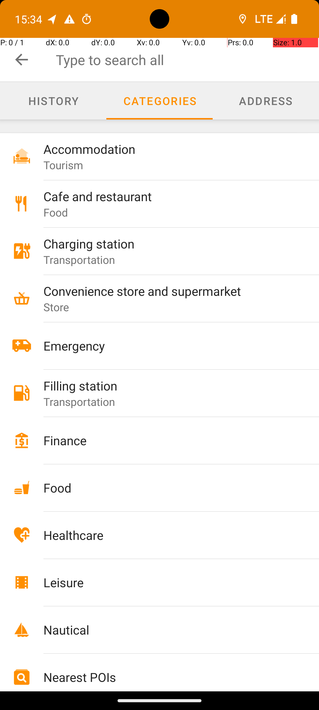  I want to click on CATEGORIES, so click(159, 101).